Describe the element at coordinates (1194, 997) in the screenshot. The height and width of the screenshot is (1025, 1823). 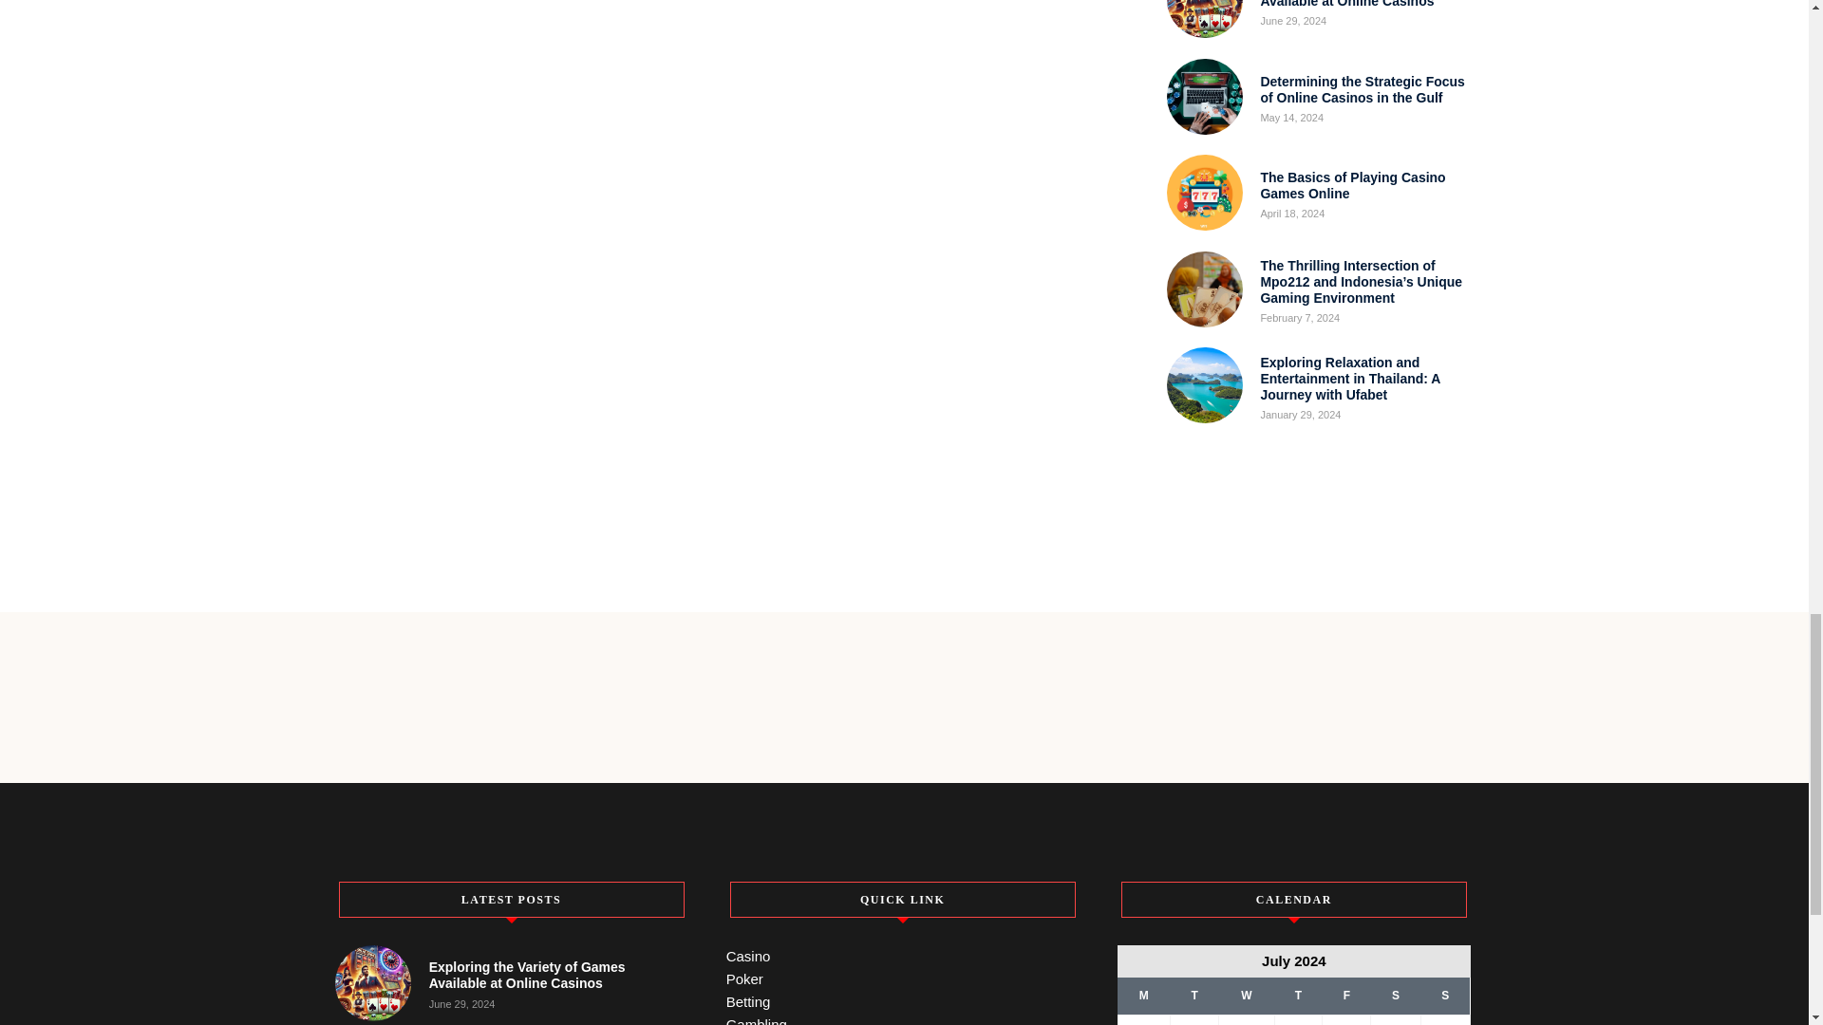
I see `Tuesday` at that location.